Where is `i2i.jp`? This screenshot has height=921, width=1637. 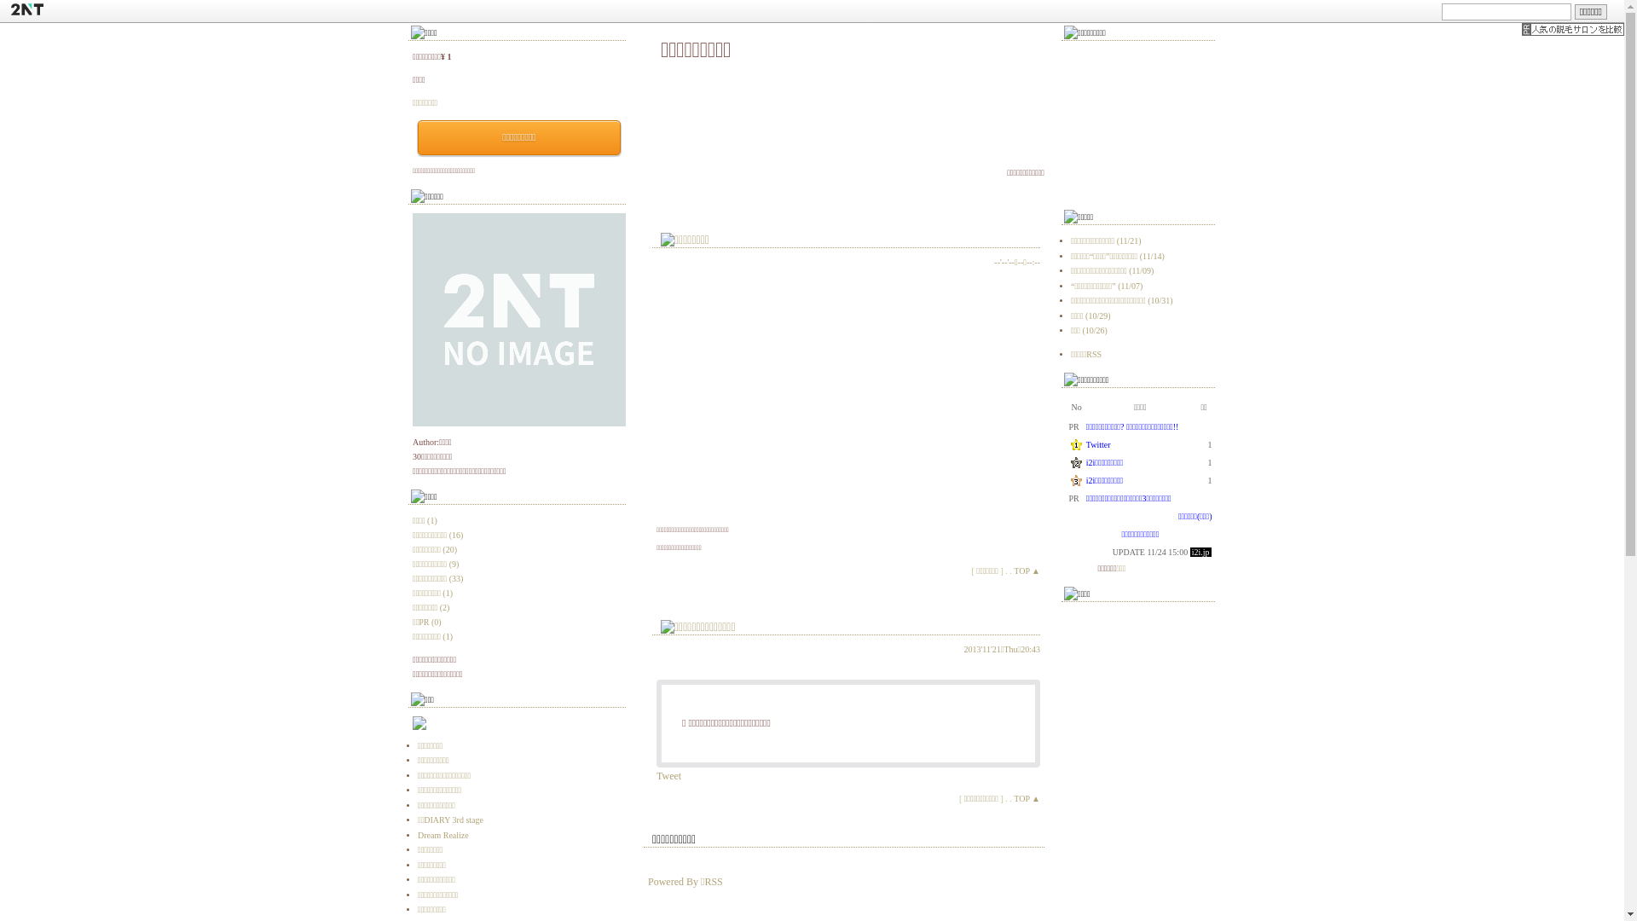 i2i.jp is located at coordinates (1200, 553).